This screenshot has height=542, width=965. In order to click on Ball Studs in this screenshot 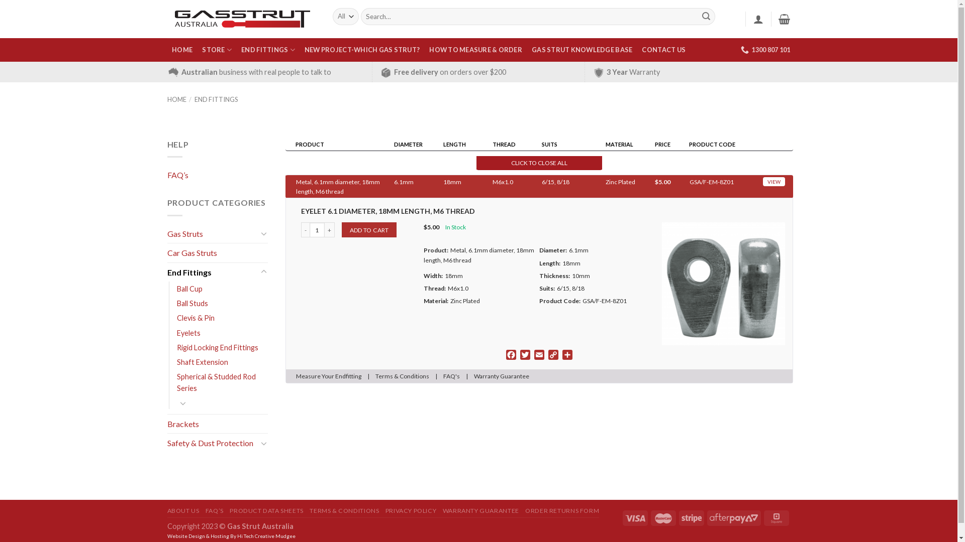, I will do `click(192, 303)`.